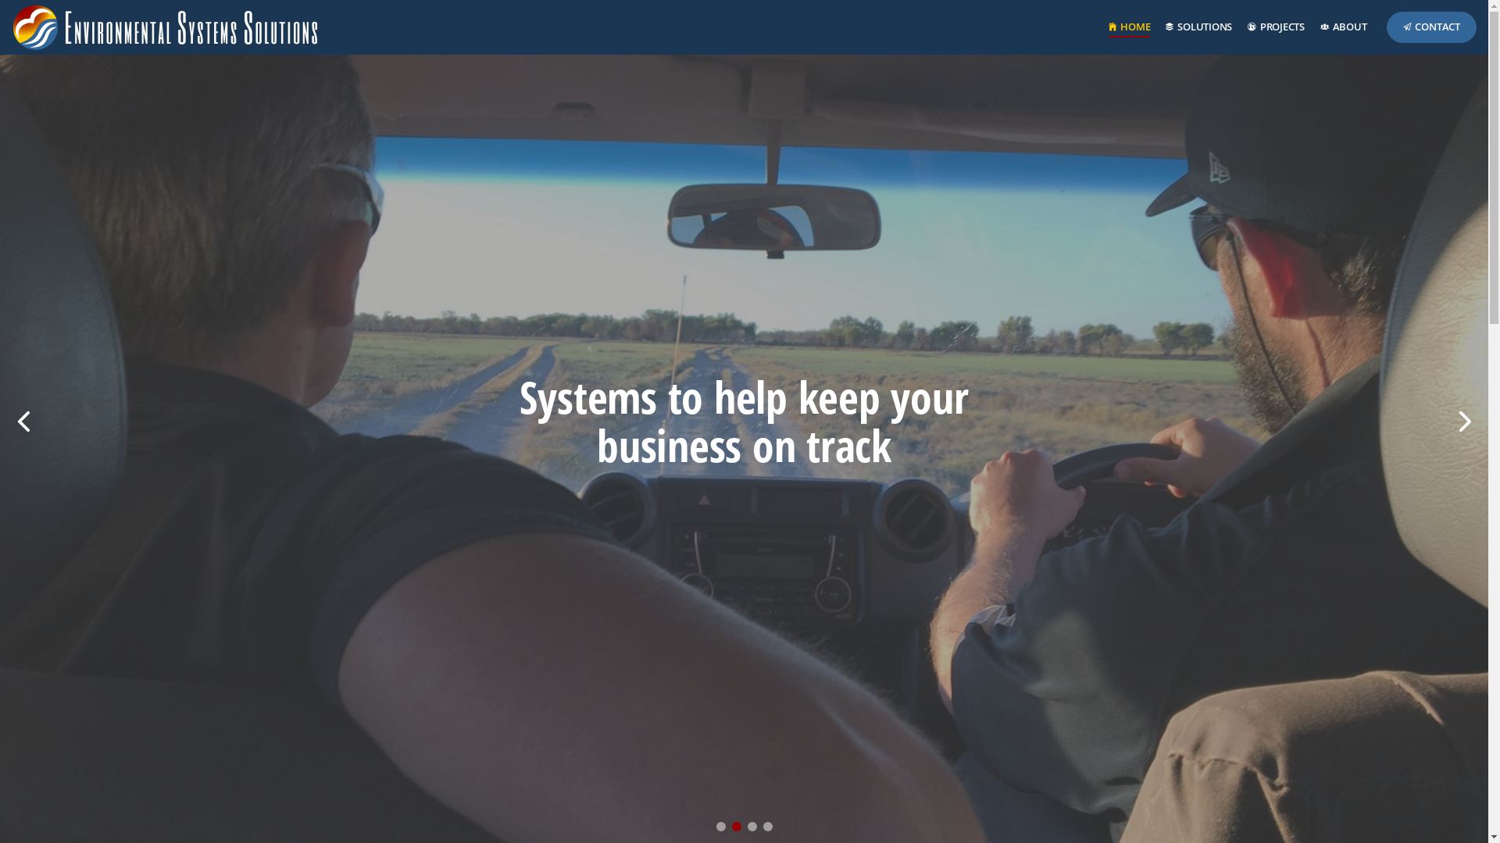 This screenshot has height=843, width=1500. Describe the element at coordinates (720, 827) in the screenshot. I see `1` at that location.